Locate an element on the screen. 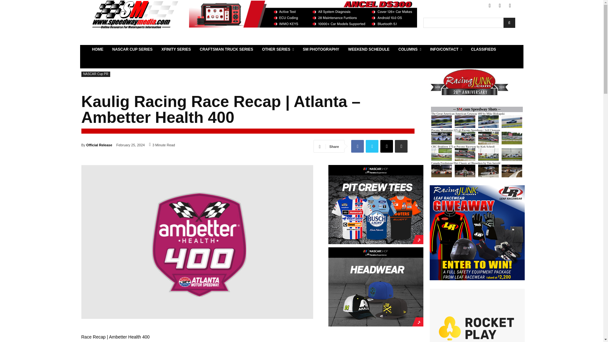 The image size is (608, 342). Facebook is located at coordinates (490, 6).